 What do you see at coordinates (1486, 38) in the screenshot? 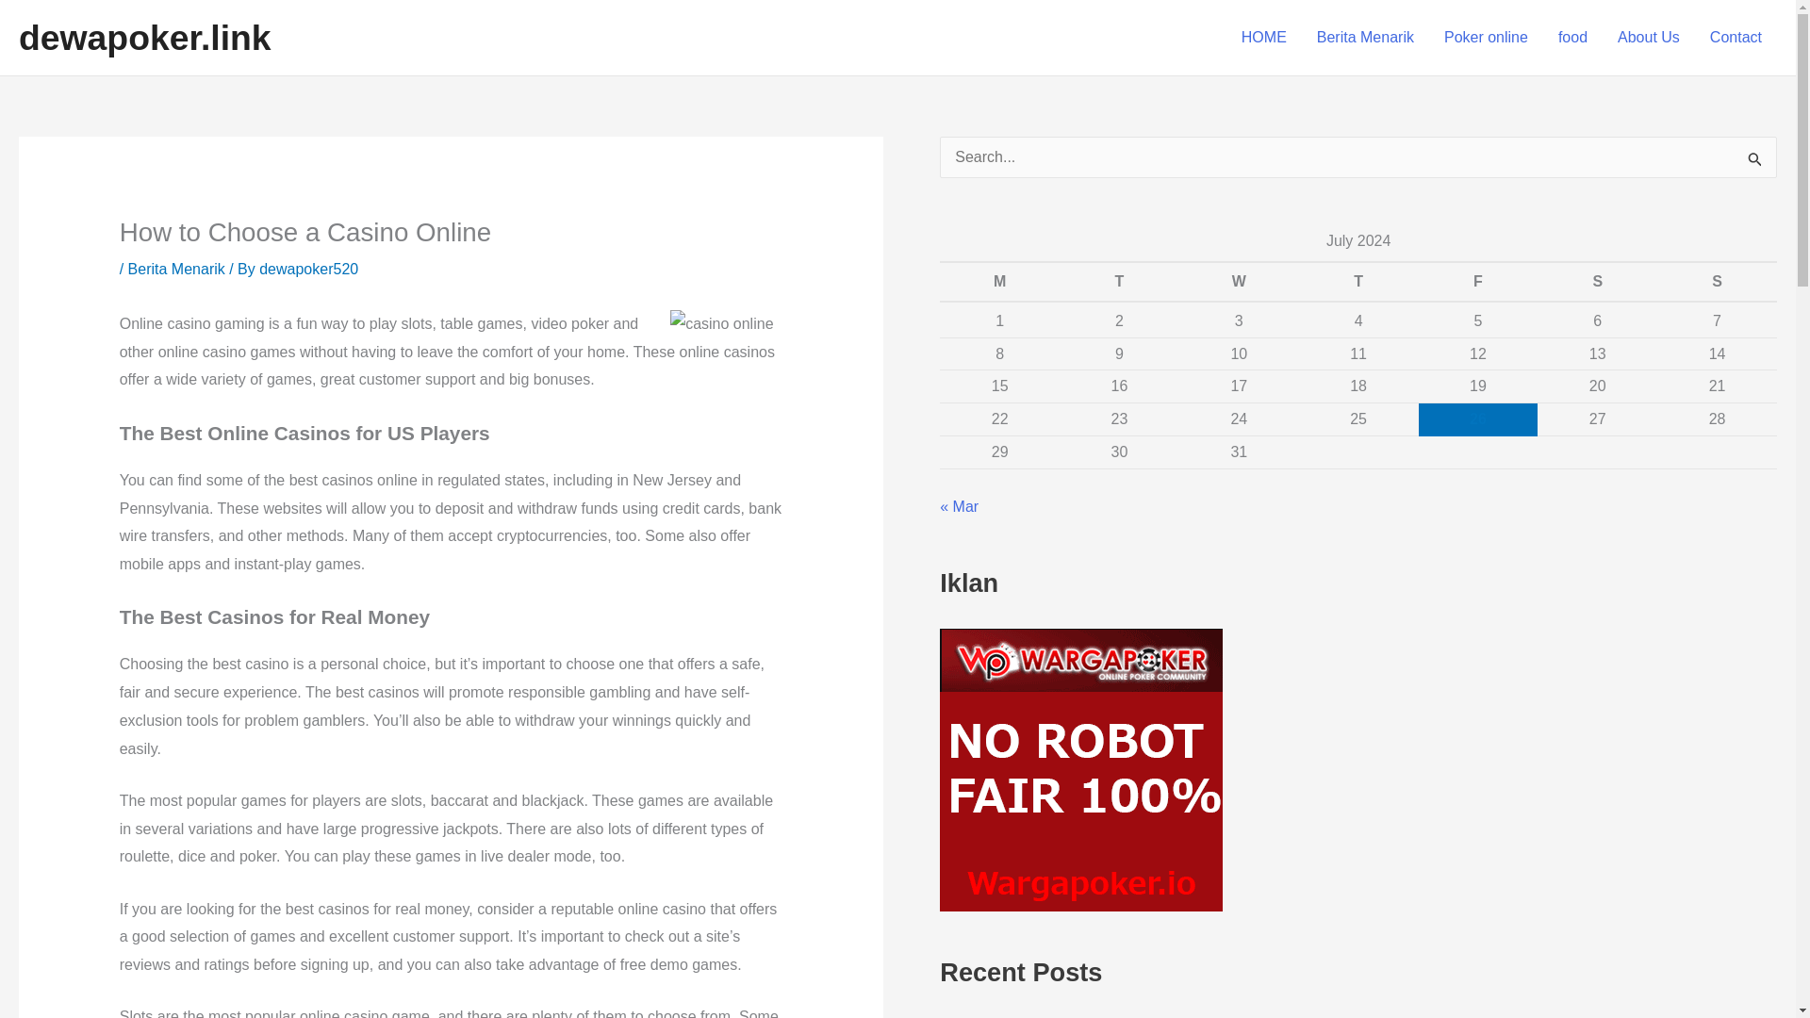
I see `Poker online` at bounding box center [1486, 38].